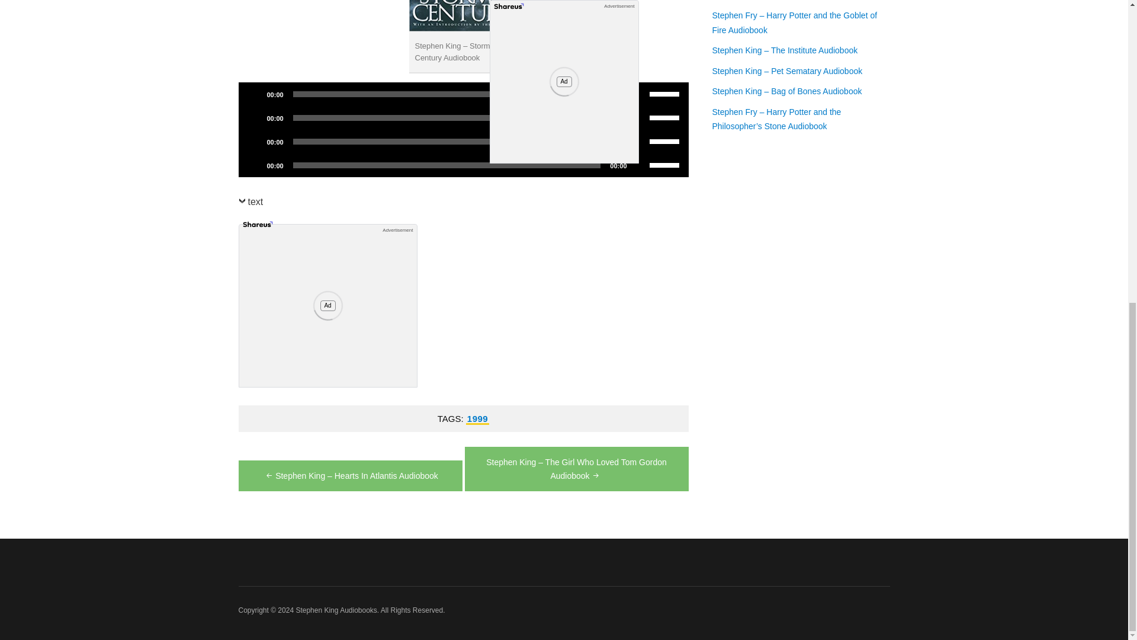 Image resolution: width=1137 pixels, height=640 pixels. I want to click on Play, so click(253, 165).